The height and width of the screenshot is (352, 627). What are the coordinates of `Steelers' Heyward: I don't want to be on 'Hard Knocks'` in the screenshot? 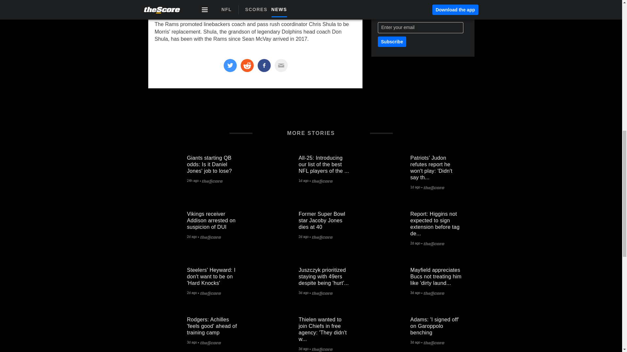 It's located at (167, 282).